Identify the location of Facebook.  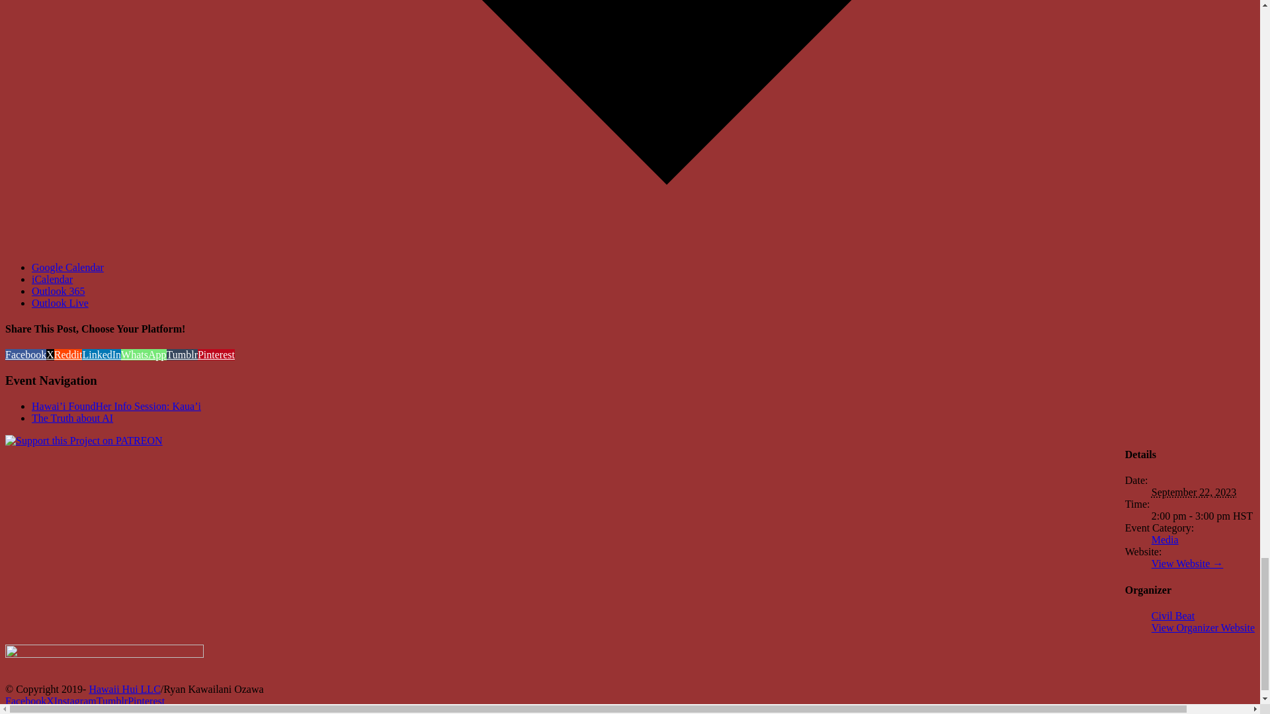
(25, 701).